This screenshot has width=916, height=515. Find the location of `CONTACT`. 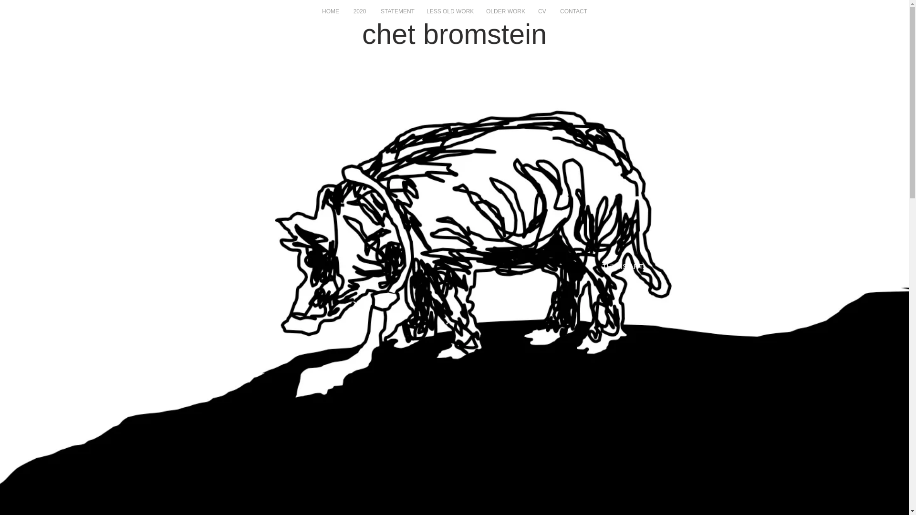

CONTACT is located at coordinates (573, 11).